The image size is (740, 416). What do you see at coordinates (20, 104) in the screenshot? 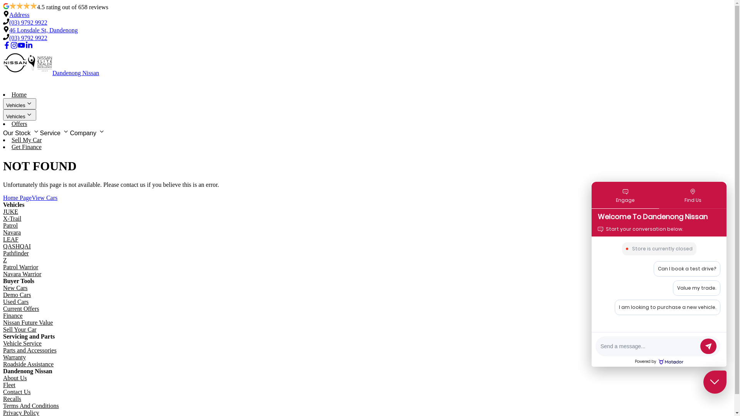
I see `Vehicles` at bounding box center [20, 104].